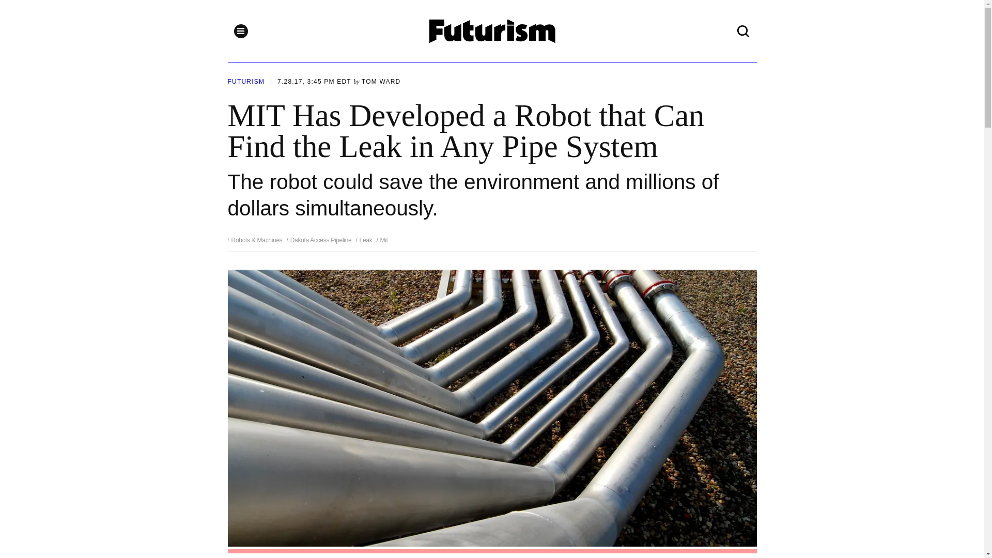 The image size is (992, 558). I want to click on TOM WARD, so click(381, 82).